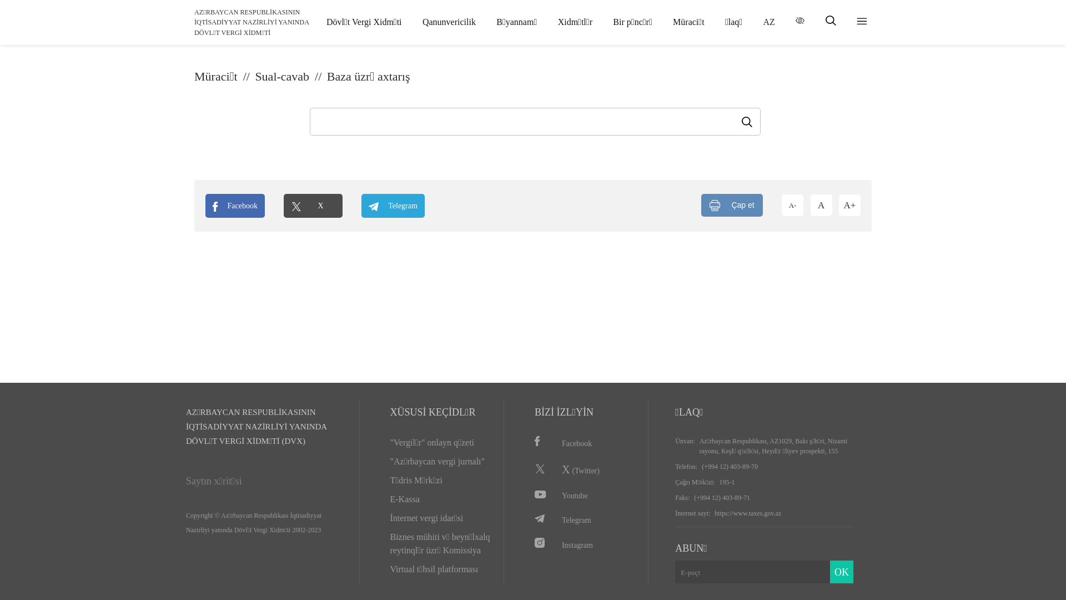  What do you see at coordinates (290, 77) in the screenshot?
I see `Sual-cavab` at bounding box center [290, 77].